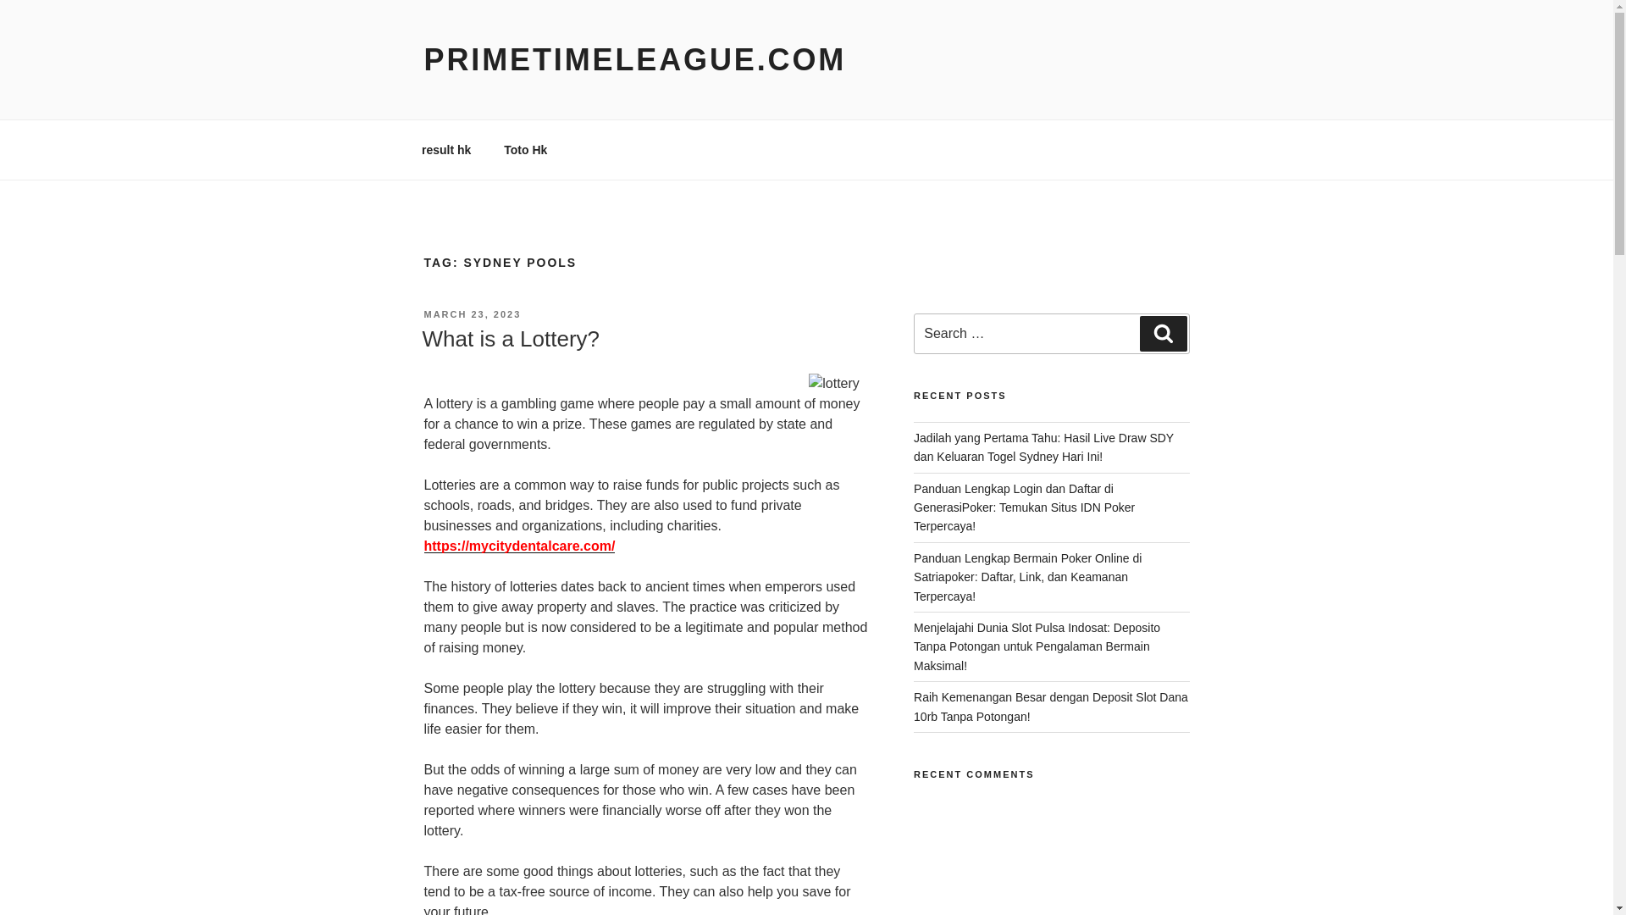  I want to click on PRIMETIMELEAGUE.COM, so click(633, 59).